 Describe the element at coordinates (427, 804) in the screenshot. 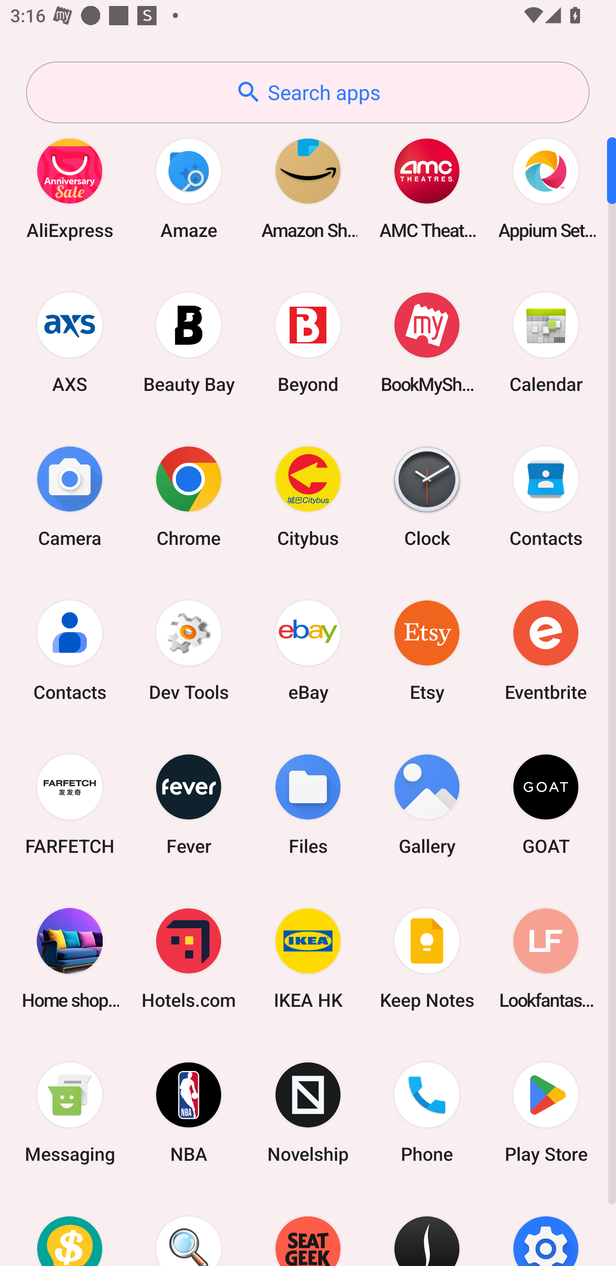

I see `Gallery` at that location.